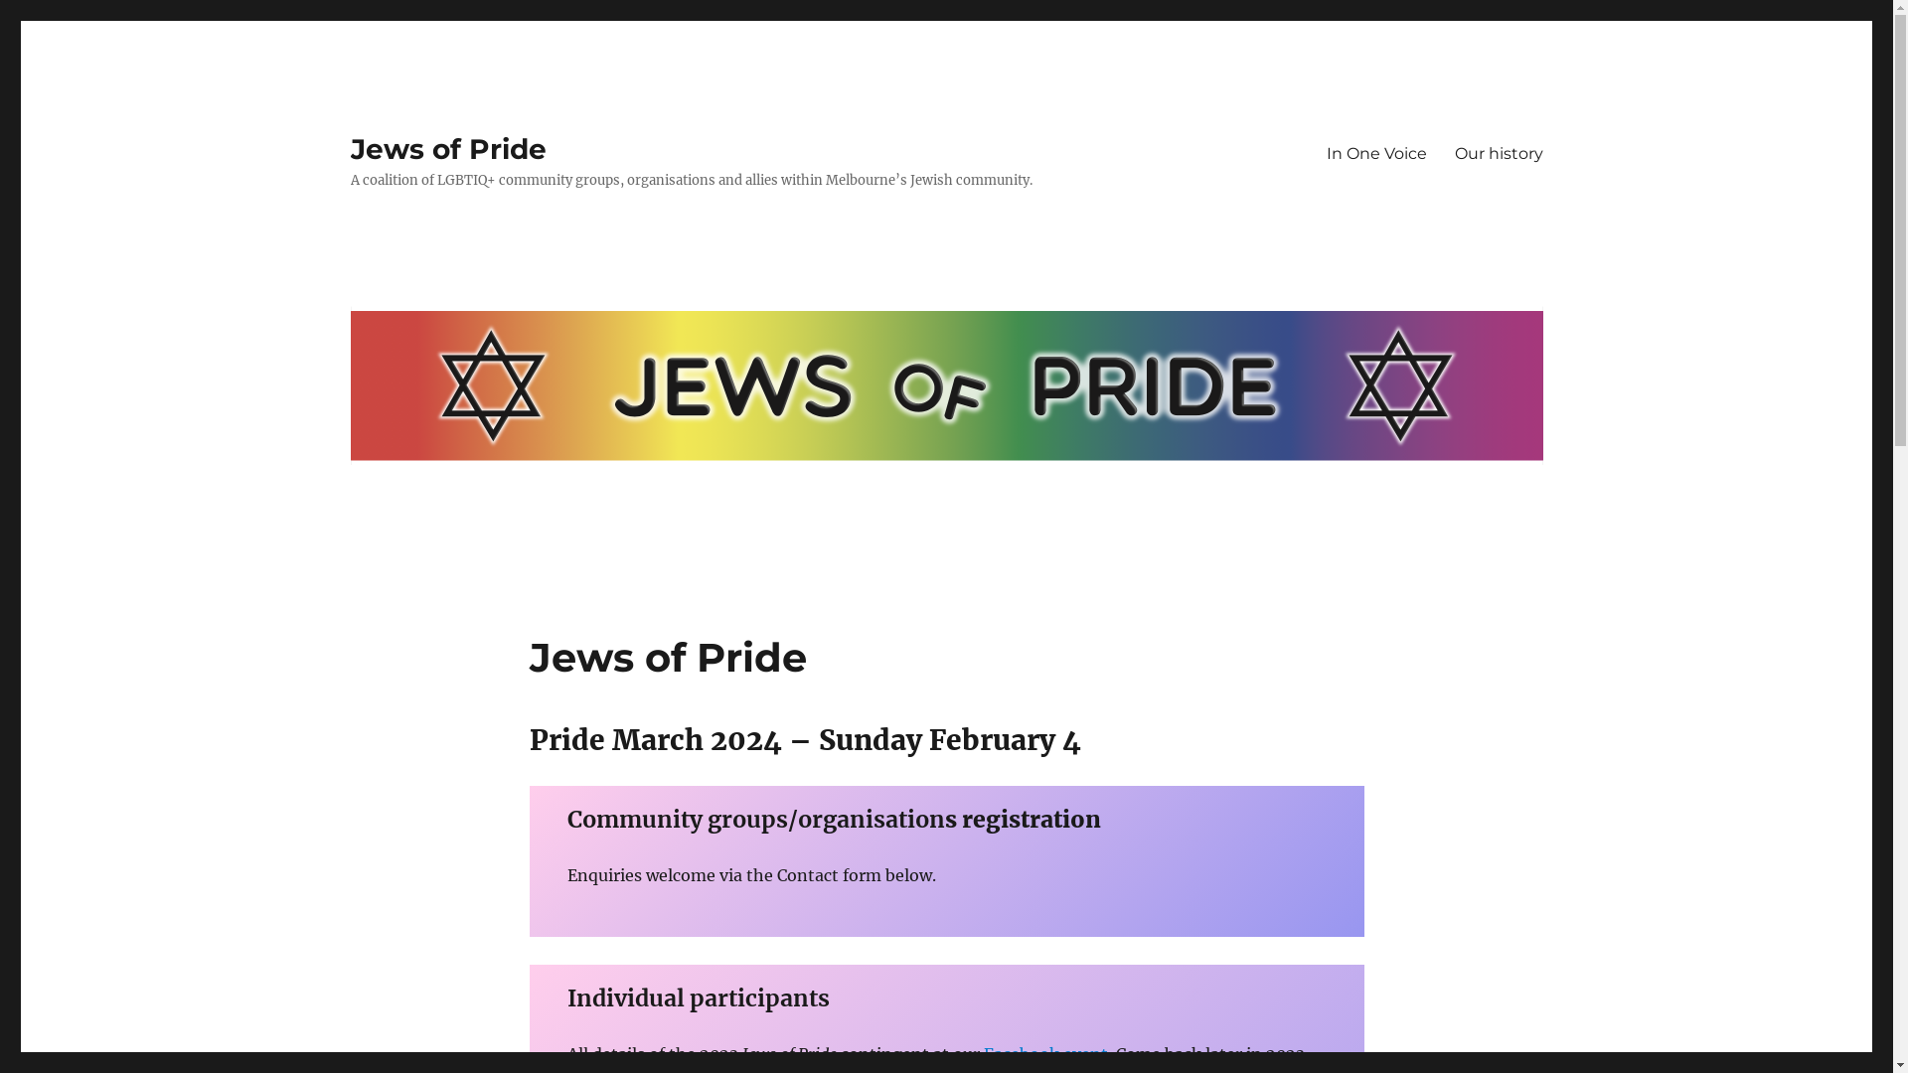 This screenshot has width=1908, height=1073. I want to click on Facebook event, so click(1045, 1054).